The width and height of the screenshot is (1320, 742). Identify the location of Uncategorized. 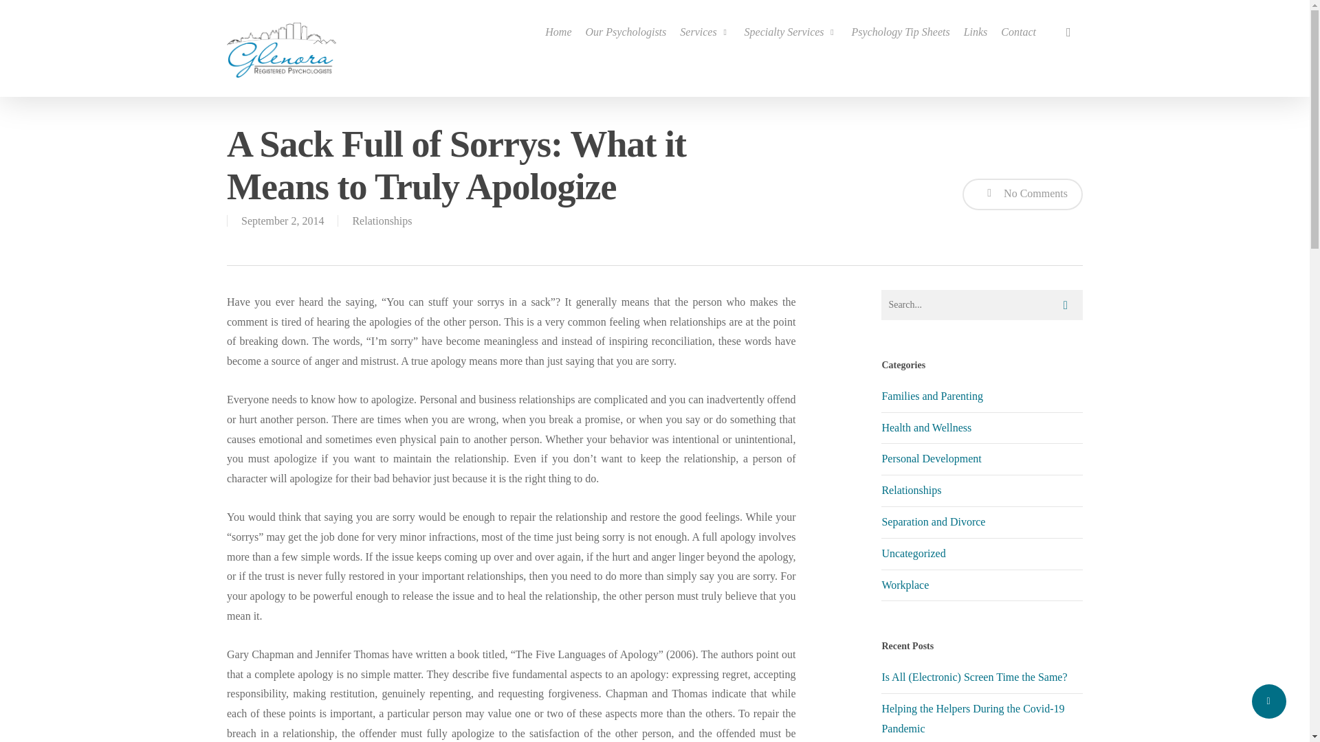
(982, 554).